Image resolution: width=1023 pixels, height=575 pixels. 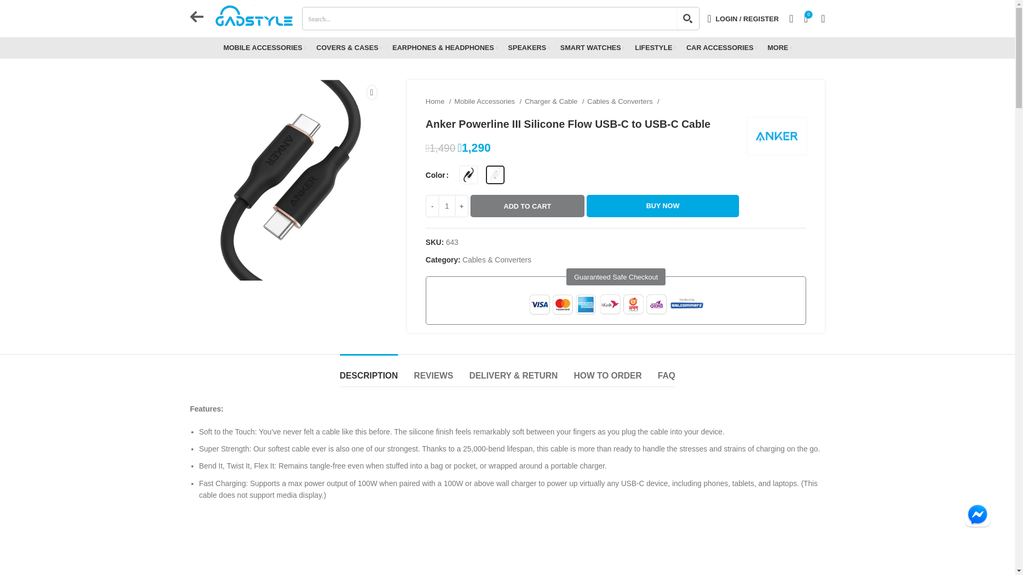 I want to click on My account, so click(x=743, y=19).